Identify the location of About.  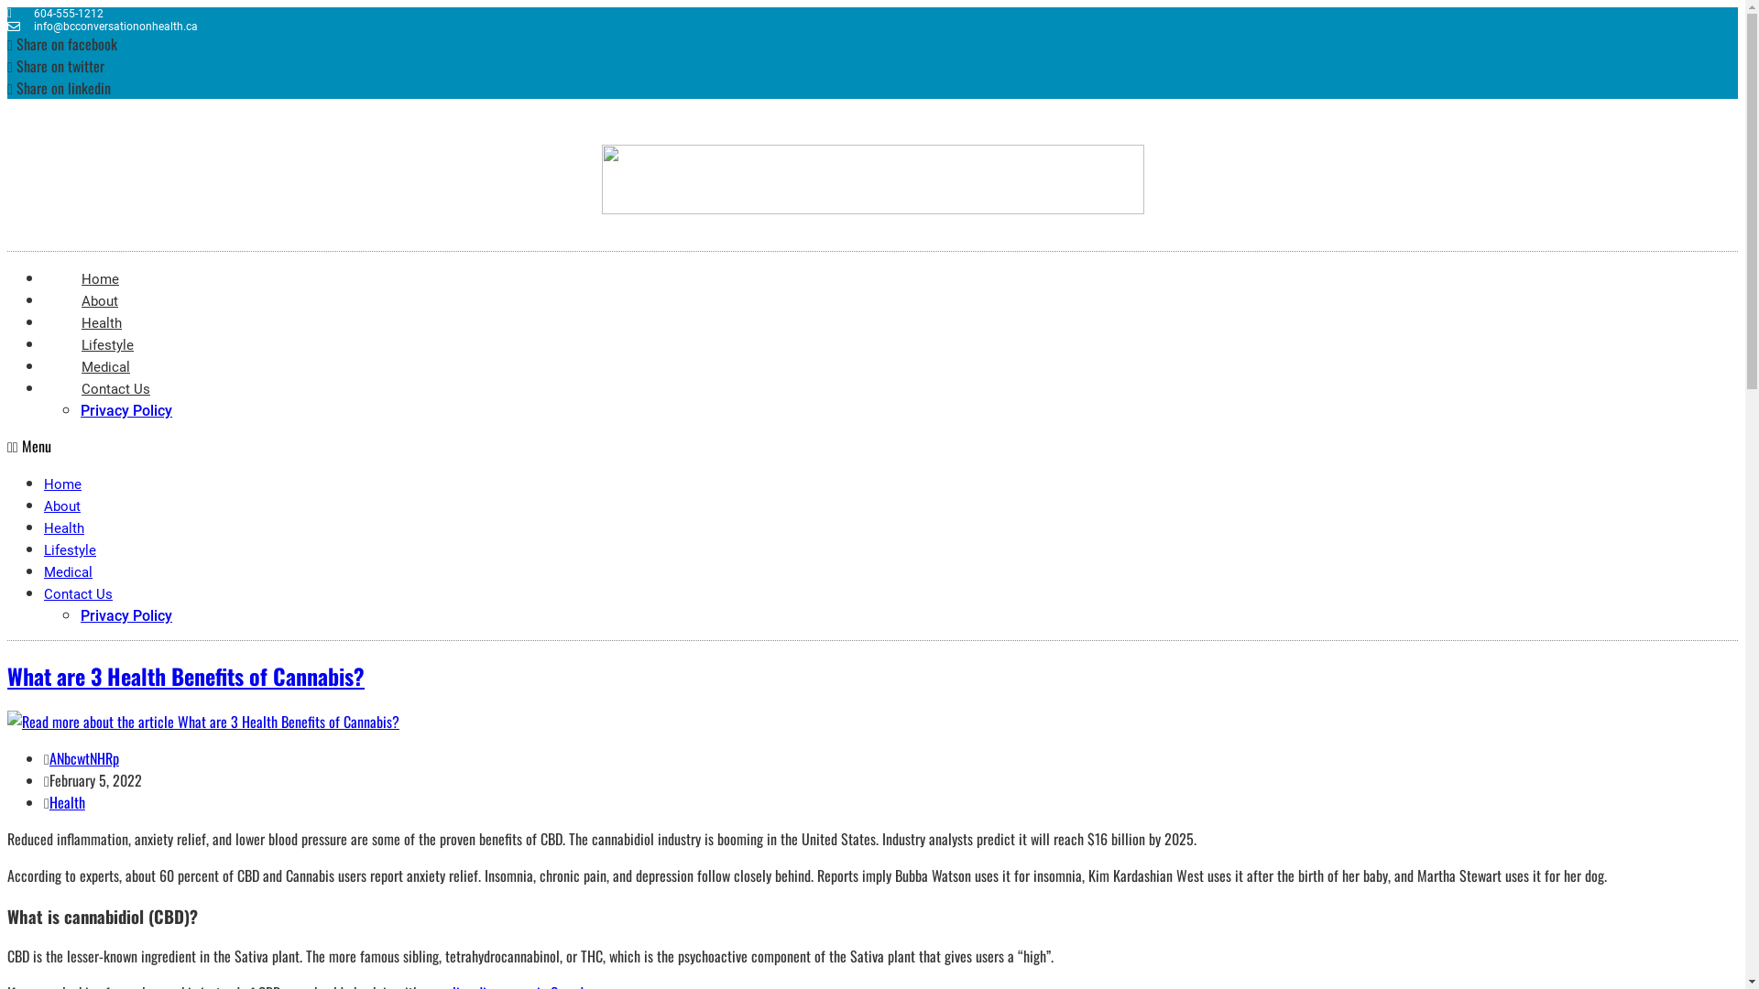
(62, 506).